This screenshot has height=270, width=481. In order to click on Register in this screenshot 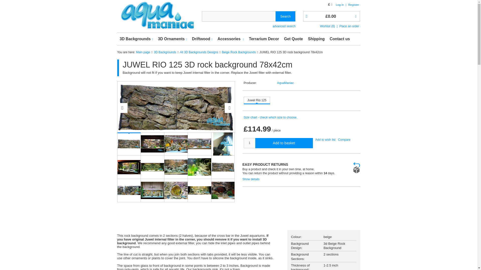, I will do `click(354, 4)`.